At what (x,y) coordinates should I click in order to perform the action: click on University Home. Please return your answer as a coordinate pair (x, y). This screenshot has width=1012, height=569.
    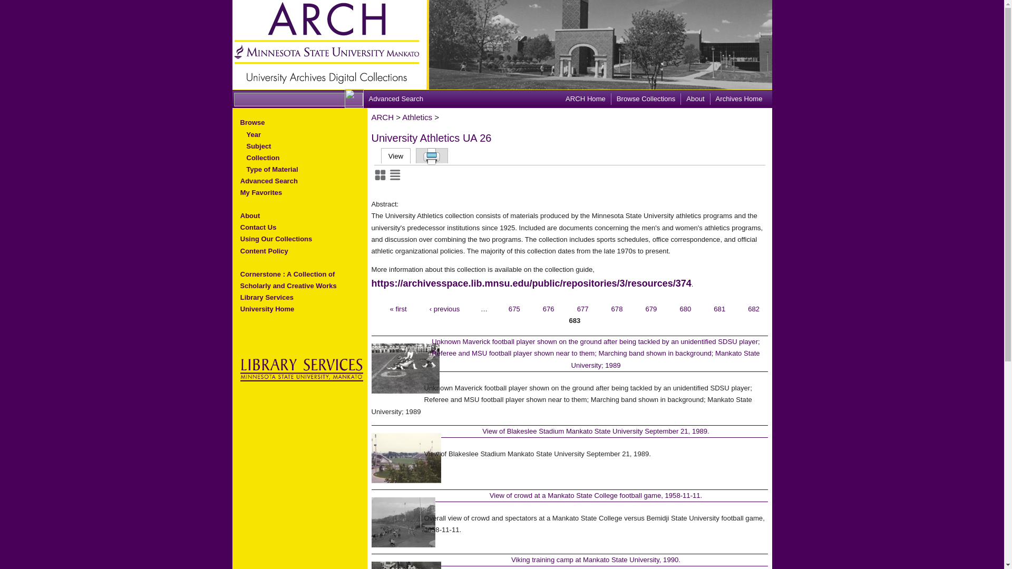
    Looking at the image, I should click on (267, 309).